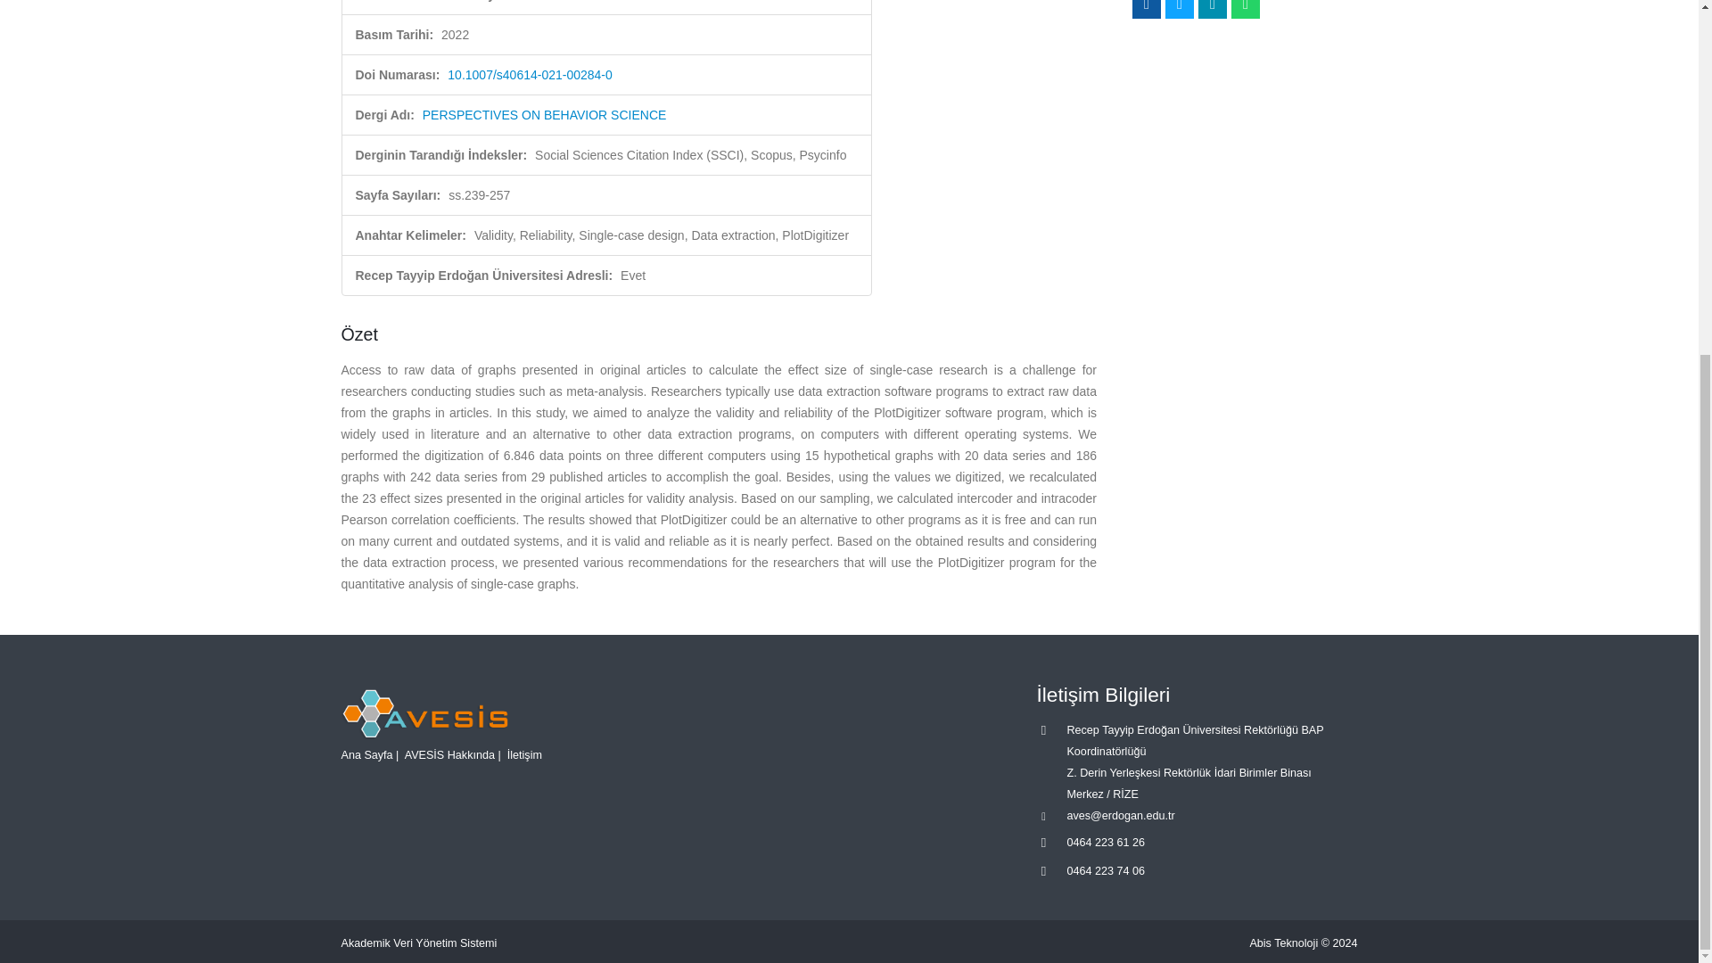 The width and height of the screenshot is (1712, 963). What do you see at coordinates (1106, 842) in the screenshot?
I see `0464 223 61 26` at bounding box center [1106, 842].